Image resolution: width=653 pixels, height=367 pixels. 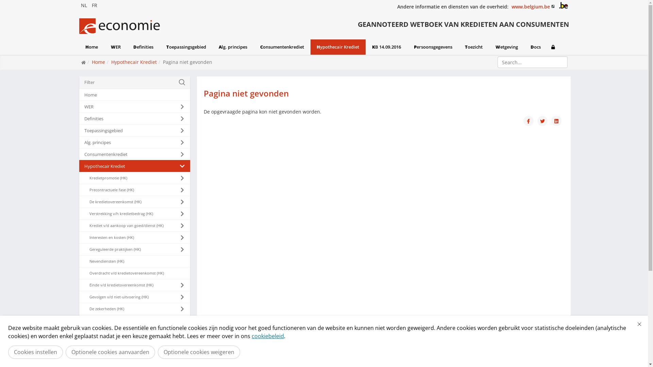 I want to click on KB 14.09.2016, so click(x=386, y=47).